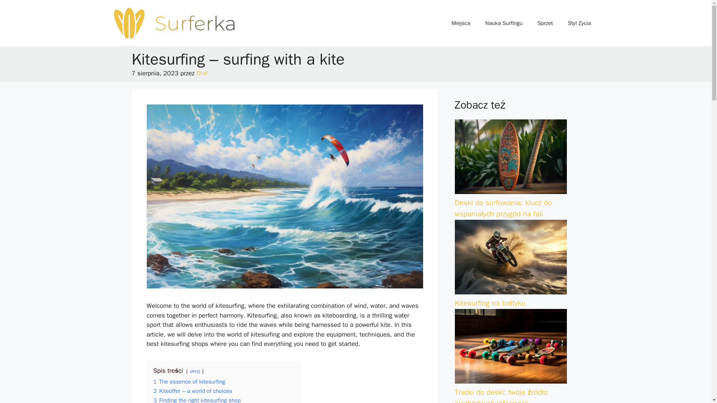 This screenshot has width=717, height=403. Describe the element at coordinates (189, 381) in the screenshot. I see `1 The essence of kitesurfing` at that location.